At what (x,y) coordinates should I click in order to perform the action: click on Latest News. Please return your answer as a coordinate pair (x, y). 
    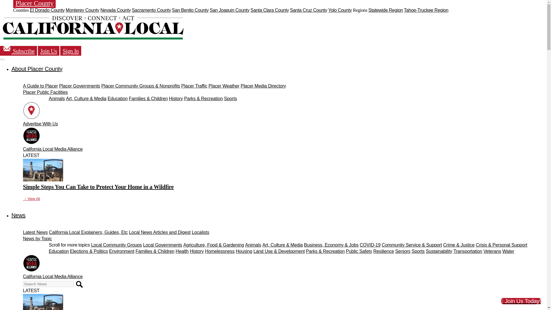
    Looking at the image, I should click on (35, 232).